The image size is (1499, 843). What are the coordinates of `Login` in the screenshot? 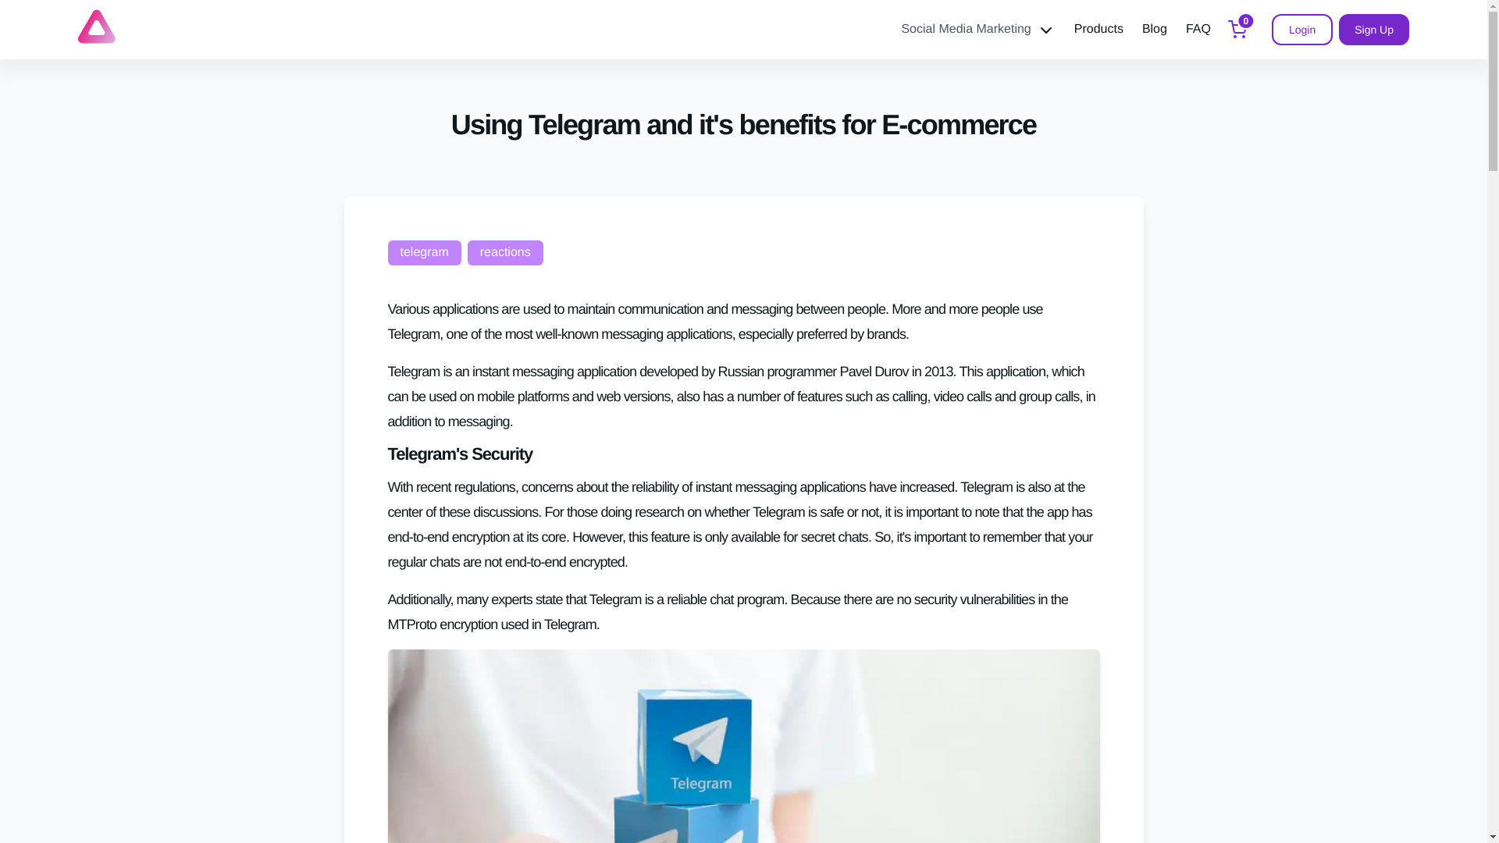 It's located at (1301, 30).